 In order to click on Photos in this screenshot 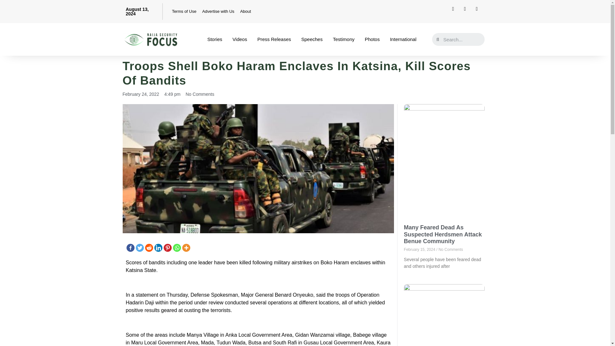, I will do `click(372, 39)`.